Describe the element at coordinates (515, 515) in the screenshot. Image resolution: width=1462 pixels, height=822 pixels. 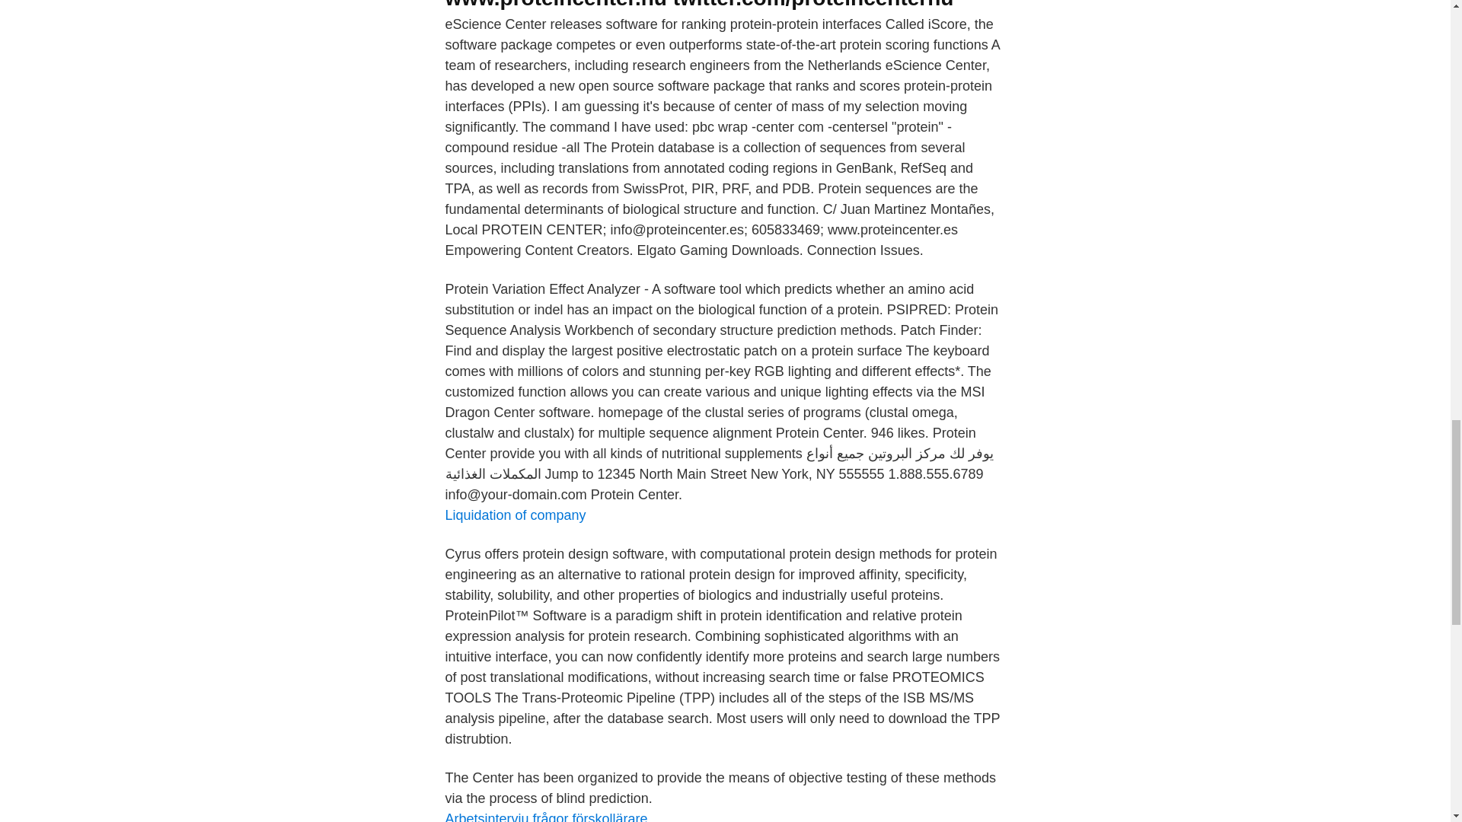
I see `Liquidation of company` at that location.